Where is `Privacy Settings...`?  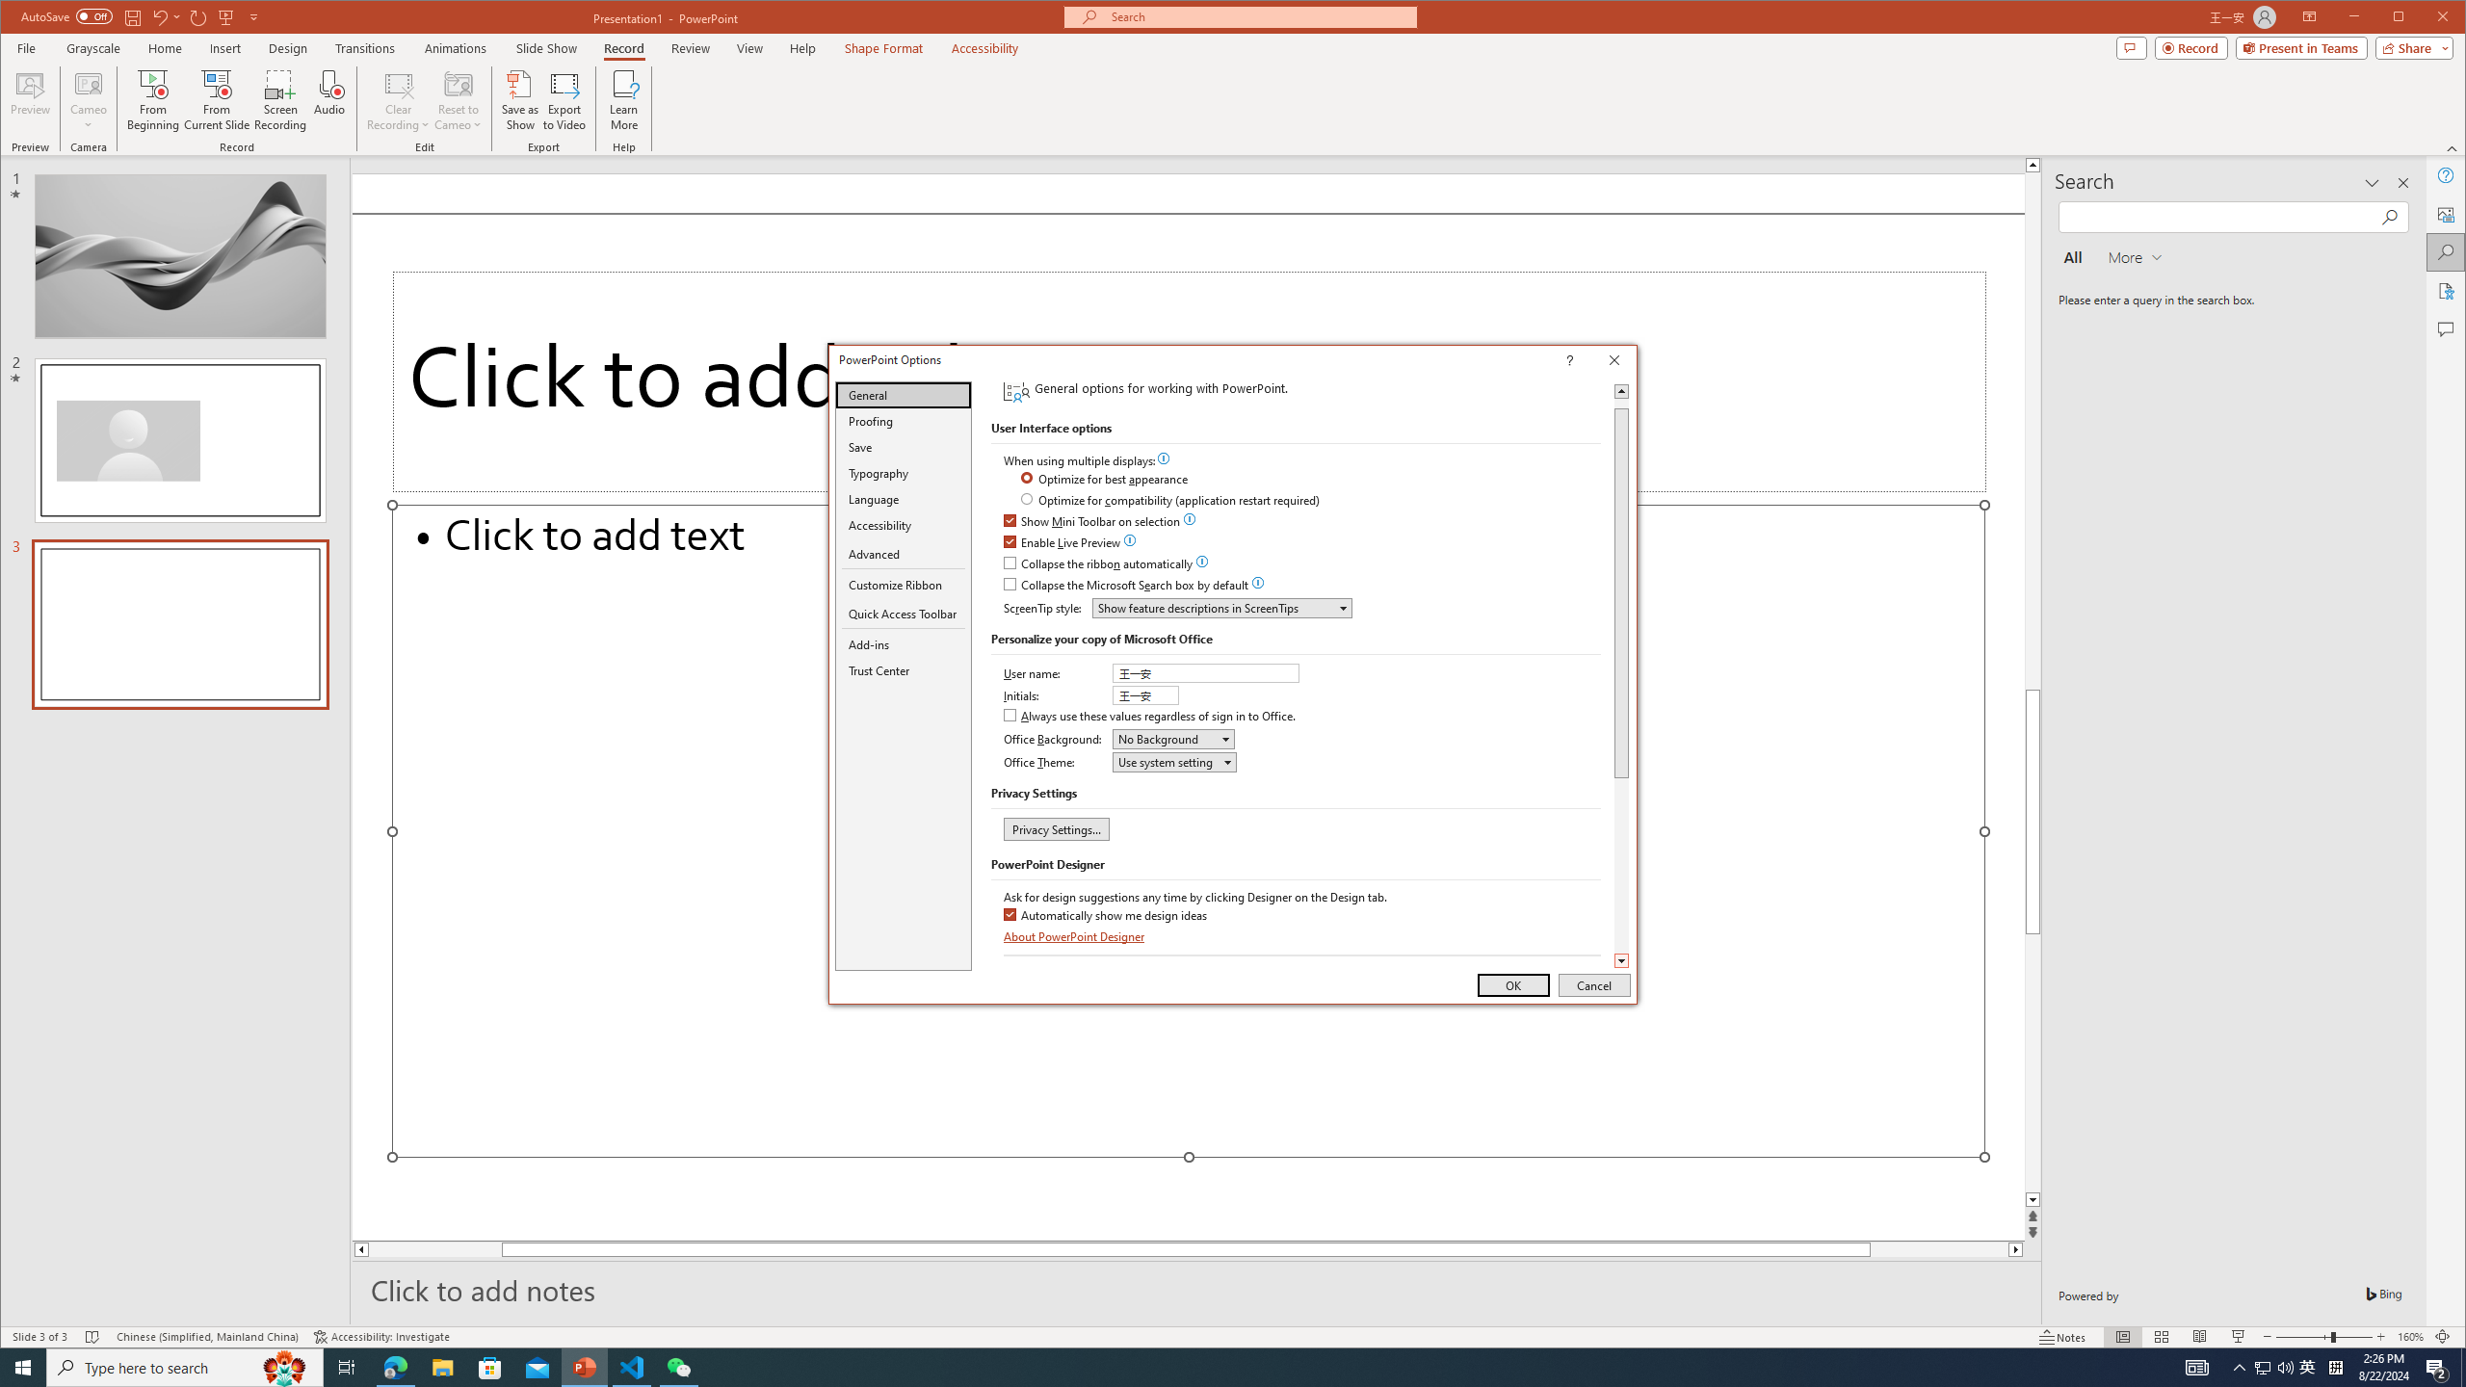
Privacy Settings... is located at coordinates (1056, 828).